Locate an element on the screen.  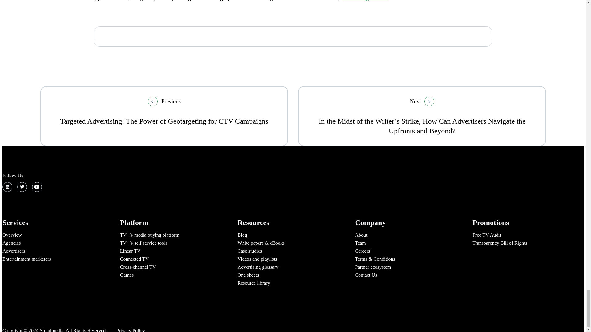
Find Simulmedia on Twitter is located at coordinates (22, 187).